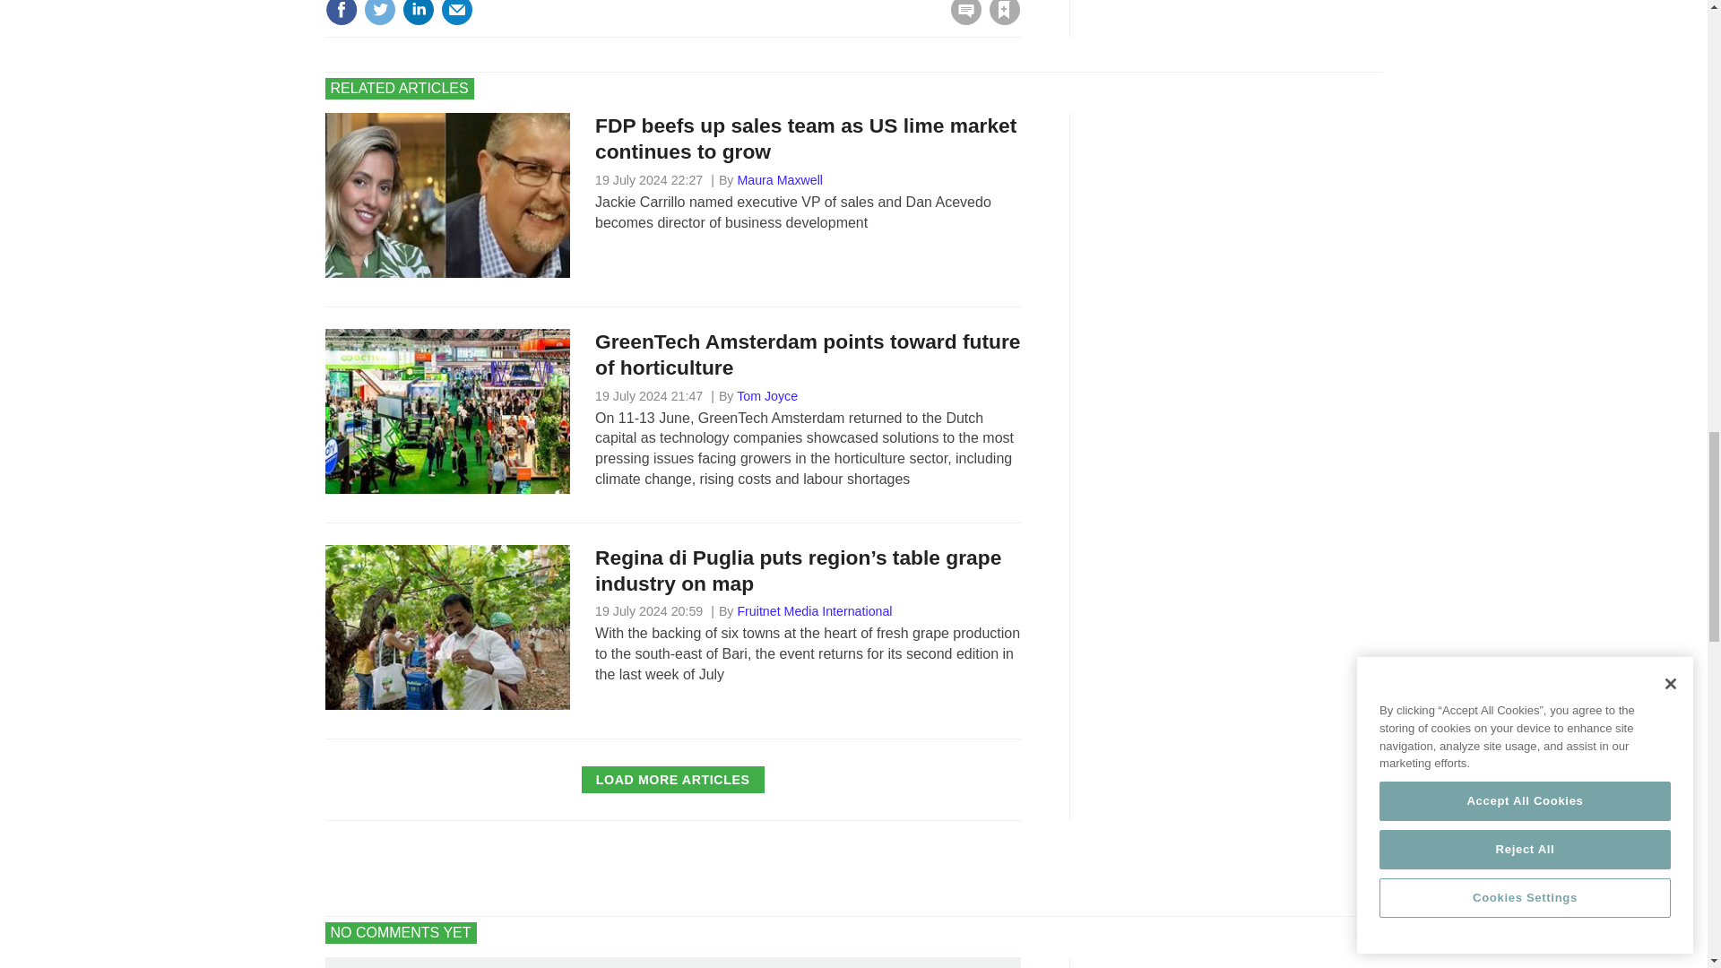 Image resolution: width=1721 pixels, height=968 pixels. I want to click on No comments, so click(961, 20).